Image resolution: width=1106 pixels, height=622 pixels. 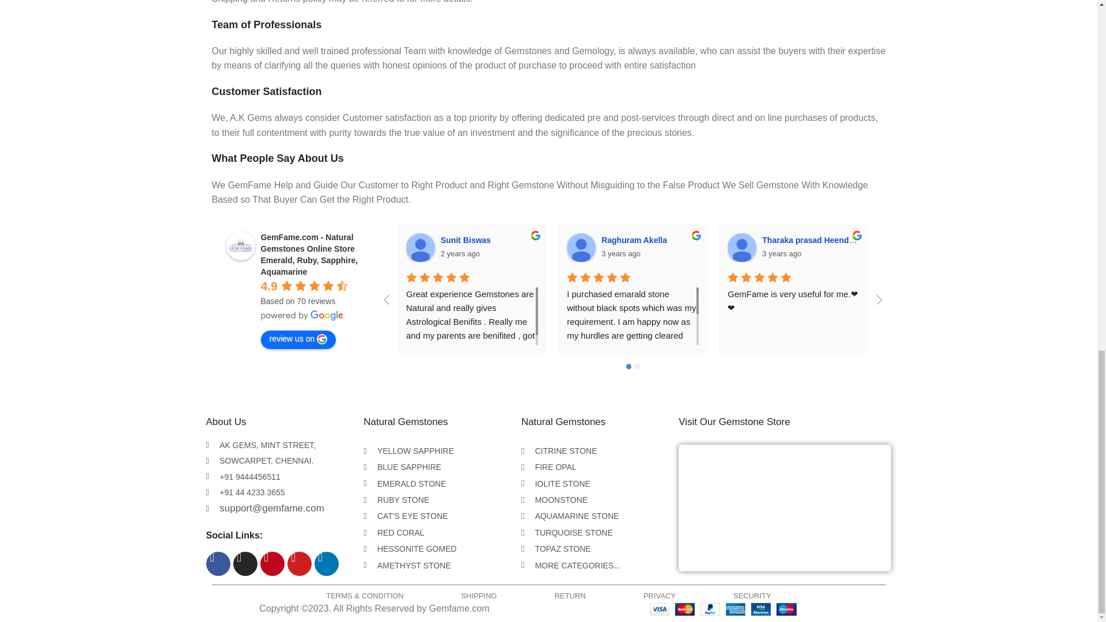 I want to click on Raghuram Akella, so click(x=581, y=248).